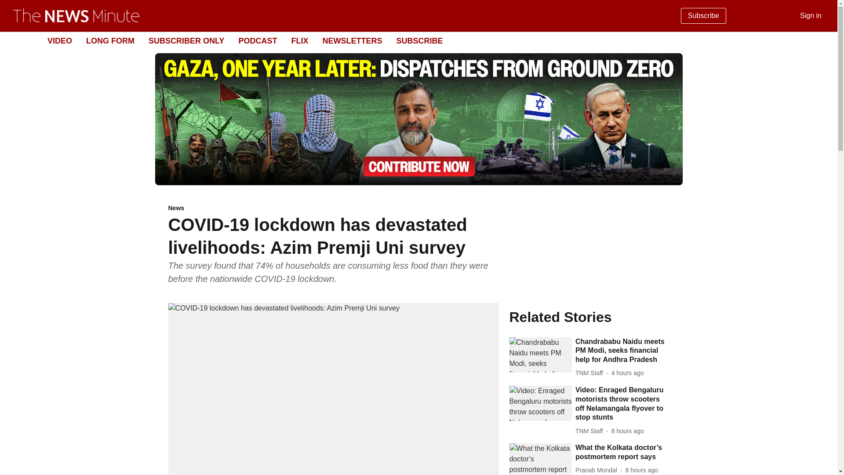 This screenshot has height=475, width=844. I want to click on VIDEO, so click(59, 40).